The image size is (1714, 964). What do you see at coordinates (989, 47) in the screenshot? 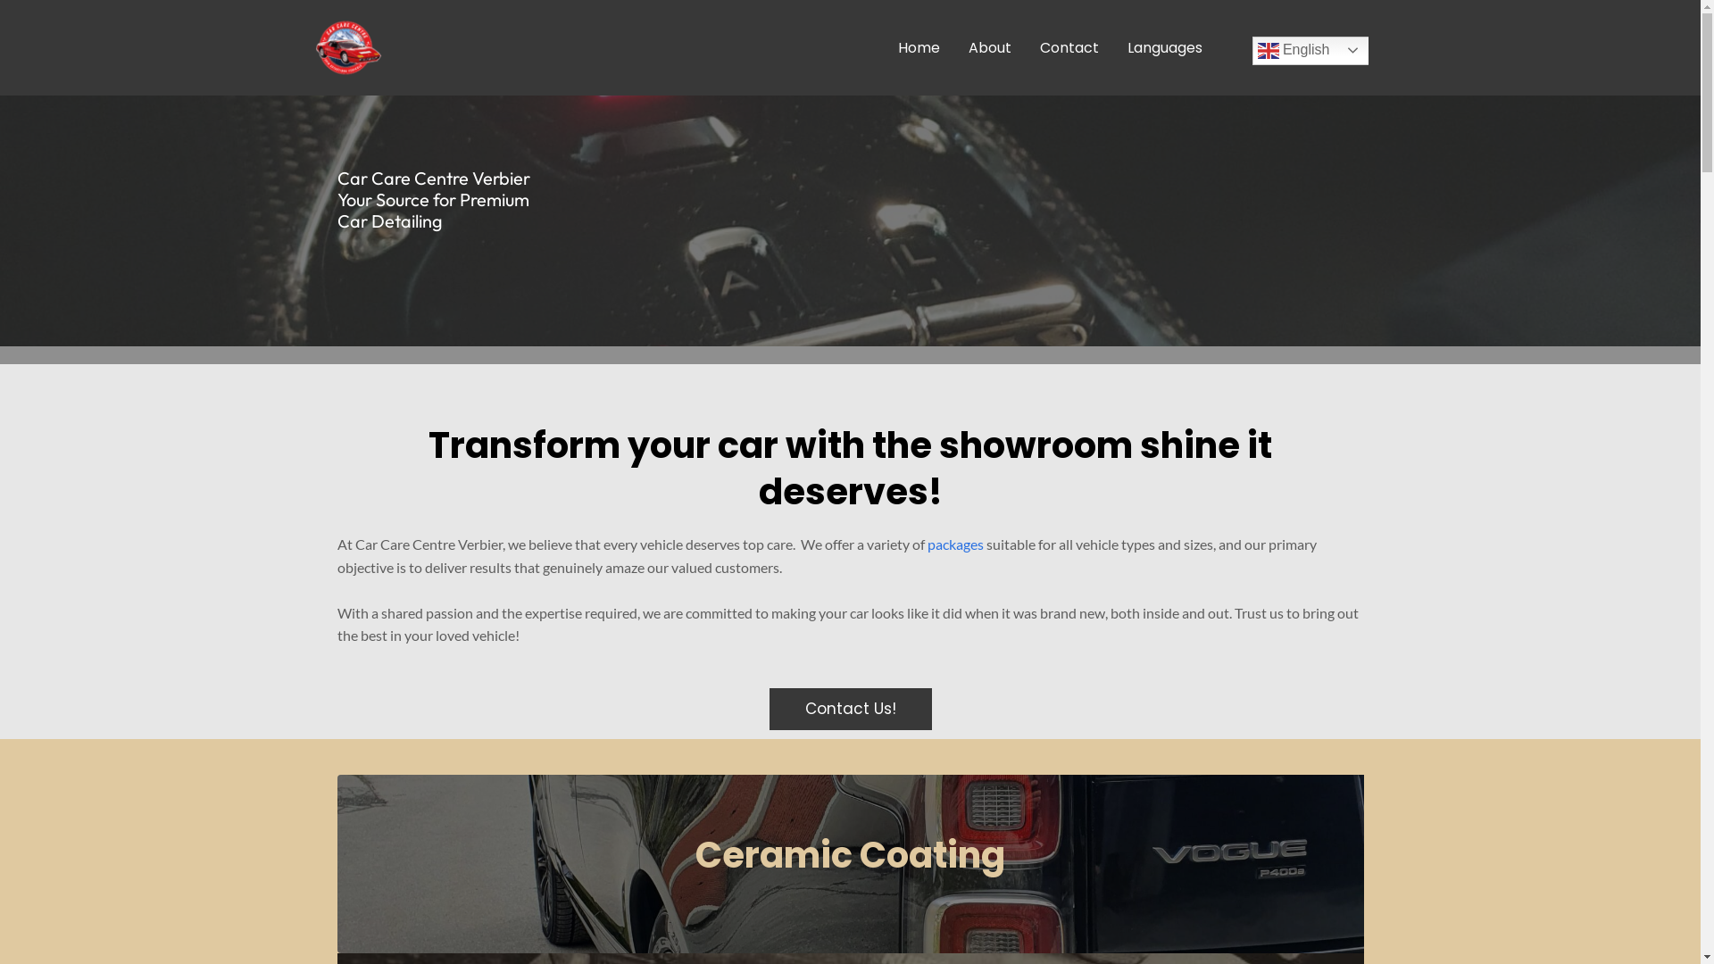
I see `About` at bounding box center [989, 47].